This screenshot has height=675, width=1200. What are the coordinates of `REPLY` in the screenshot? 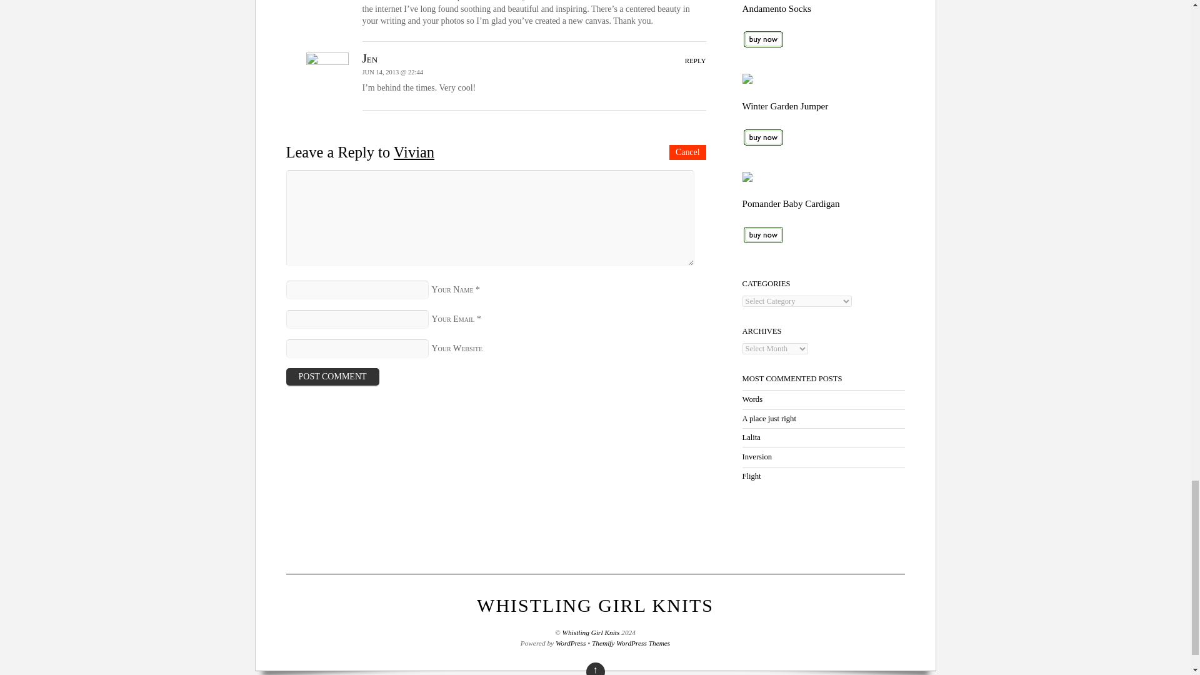 It's located at (696, 60).